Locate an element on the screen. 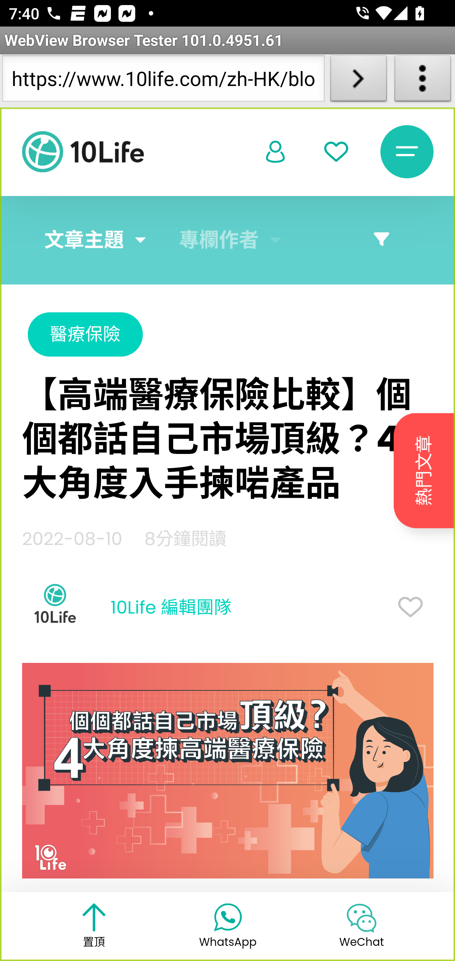 This screenshot has width=455, height=961. 專欄作者 is located at coordinates (219, 240).